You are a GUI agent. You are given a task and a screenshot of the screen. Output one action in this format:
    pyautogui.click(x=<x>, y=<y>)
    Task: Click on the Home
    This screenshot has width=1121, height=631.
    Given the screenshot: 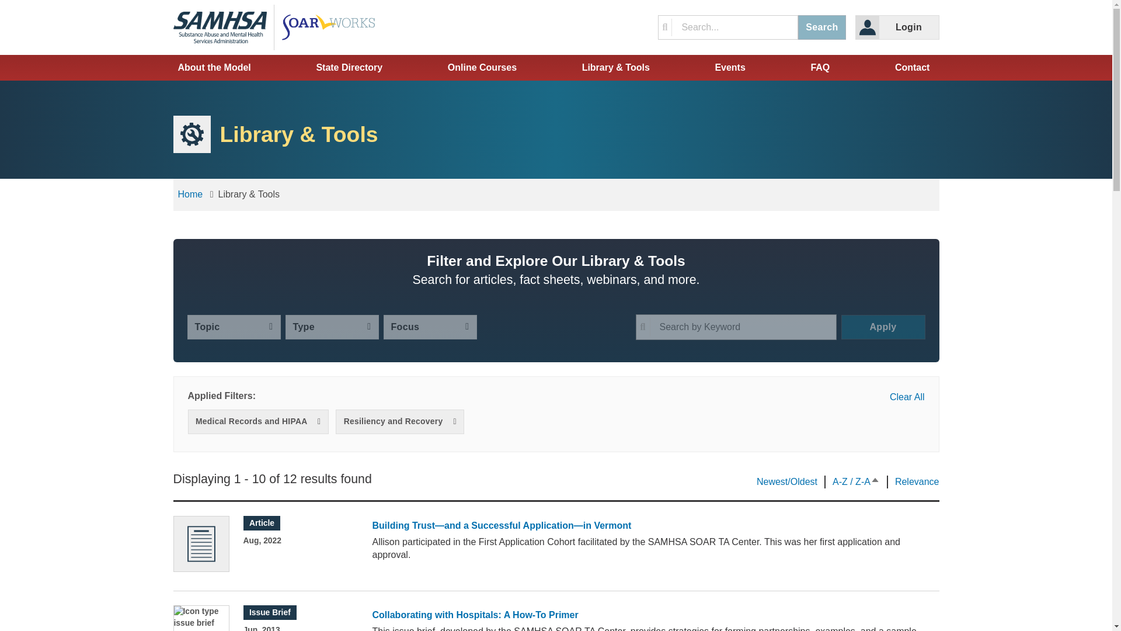 What is the action you would take?
    pyautogui.click(x=332, y=27)
    